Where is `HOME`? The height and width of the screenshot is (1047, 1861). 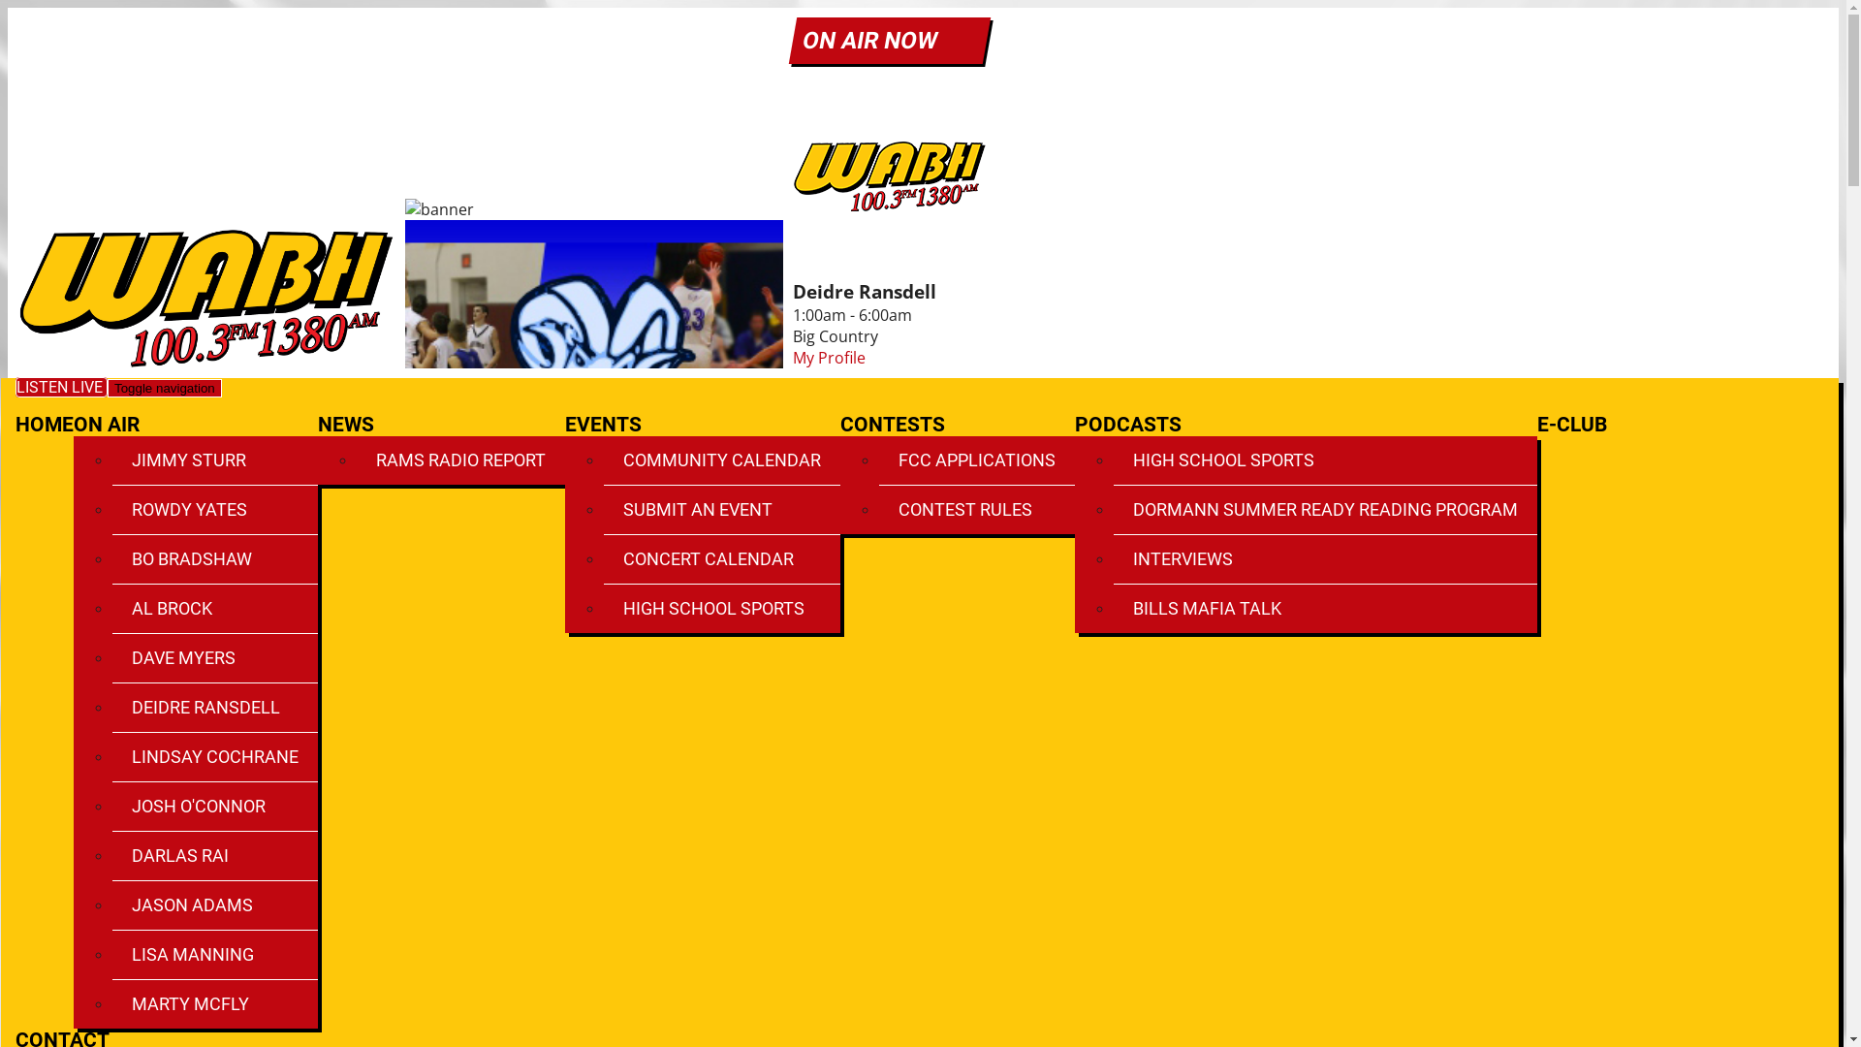
HOME is located at coordinates (45, 425).